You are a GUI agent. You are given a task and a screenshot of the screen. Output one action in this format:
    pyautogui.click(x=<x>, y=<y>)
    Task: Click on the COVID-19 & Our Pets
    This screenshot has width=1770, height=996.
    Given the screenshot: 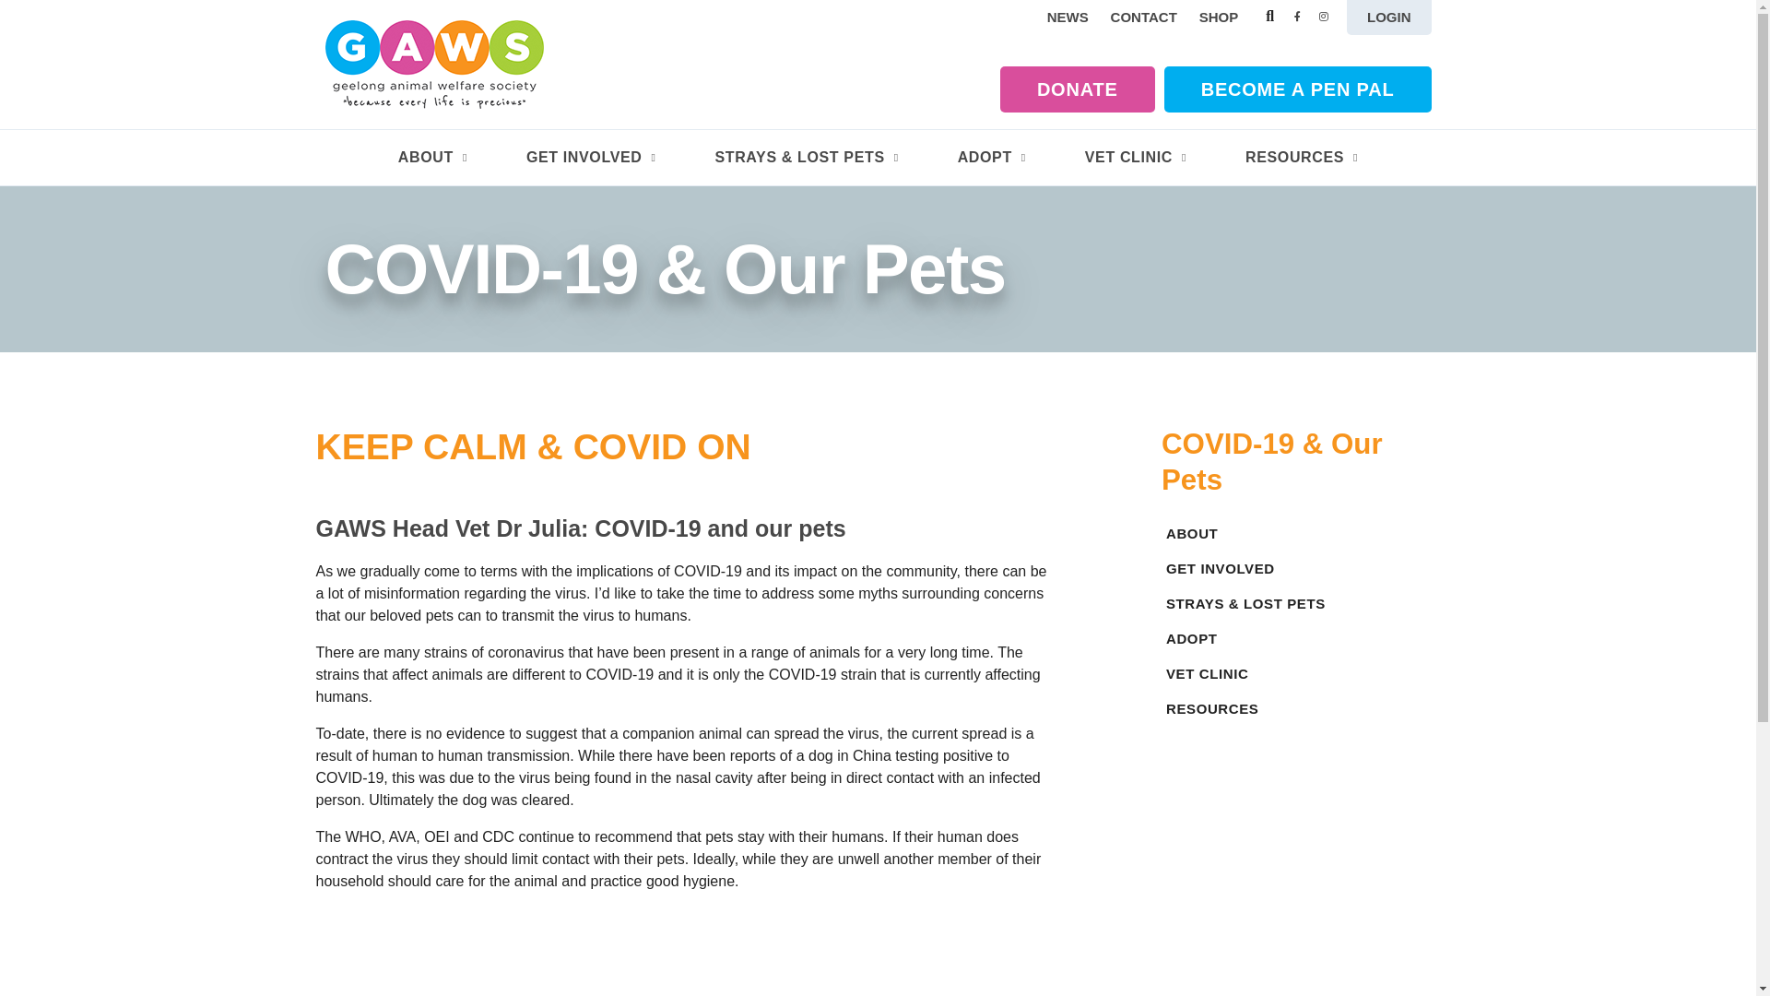 What is the action you would take?
    pyautogui.click(x=1296, y=462)
    